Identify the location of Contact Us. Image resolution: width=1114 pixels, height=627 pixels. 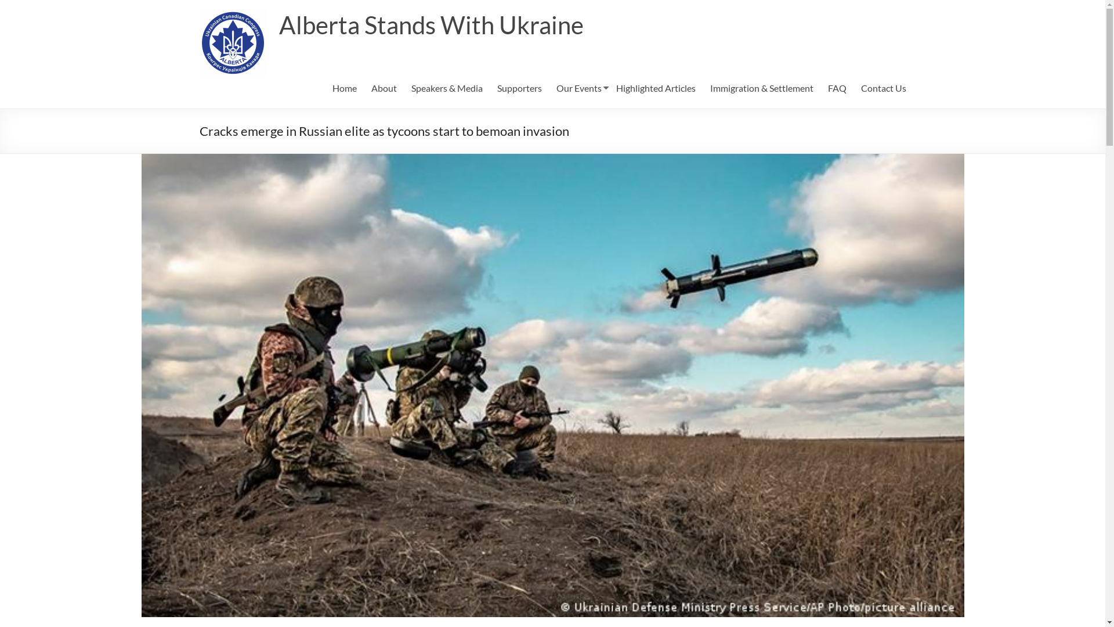
(884, 88).